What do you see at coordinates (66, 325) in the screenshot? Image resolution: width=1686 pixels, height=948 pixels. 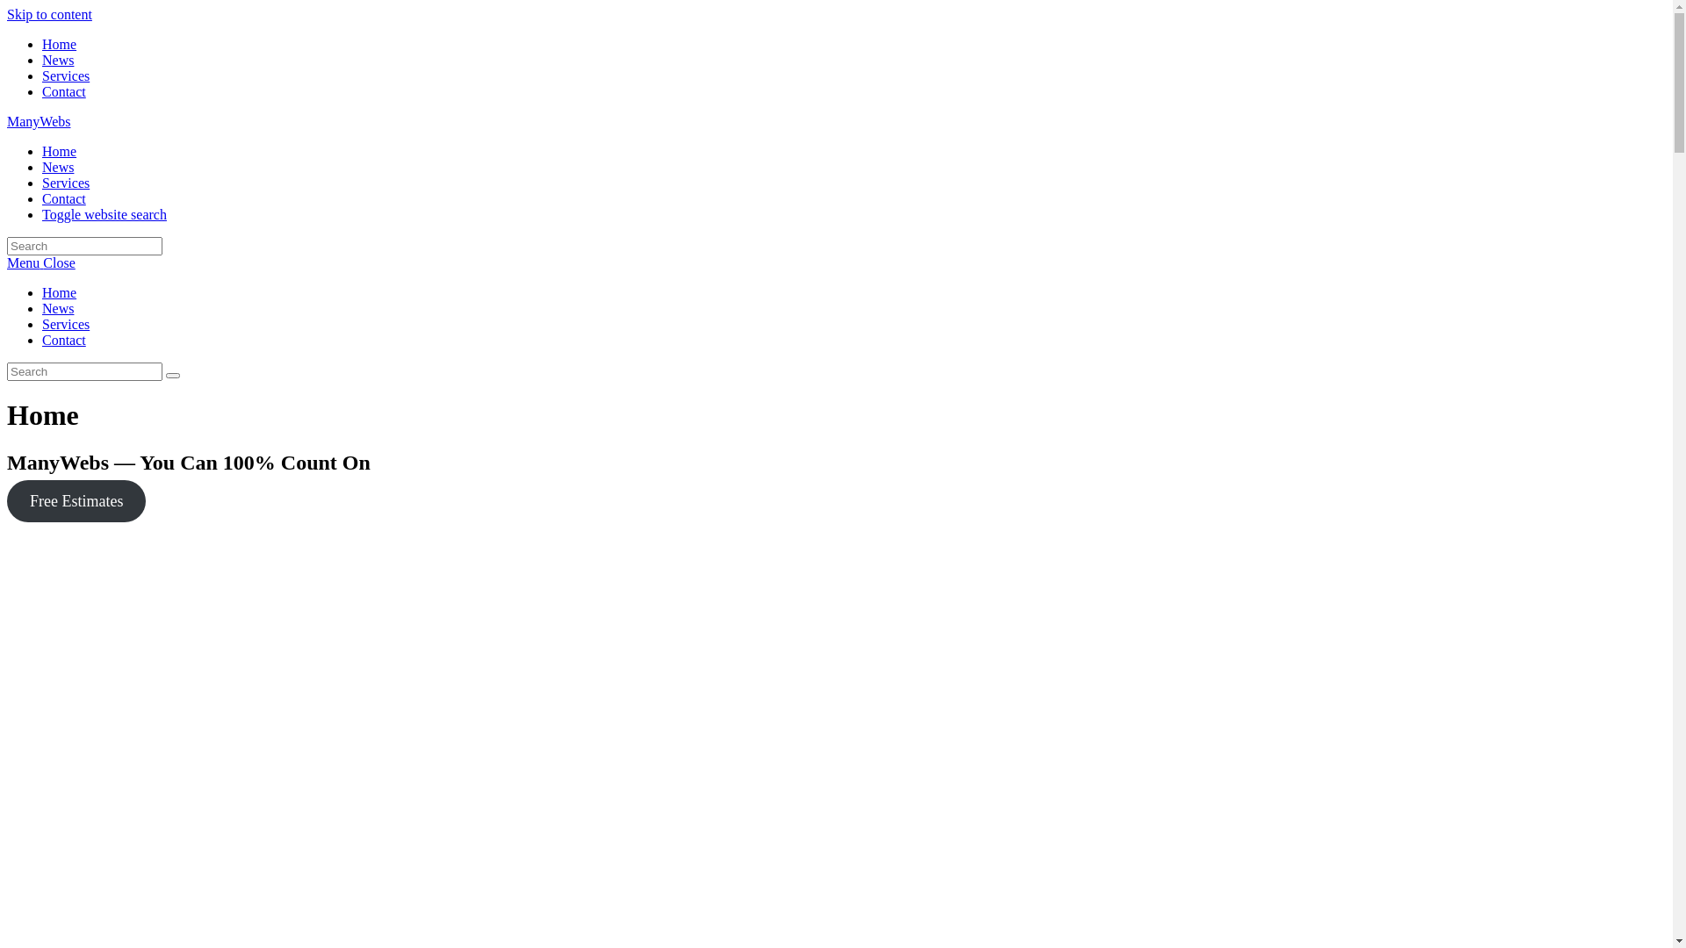 I see `Services` at bounding box center [66, 325].